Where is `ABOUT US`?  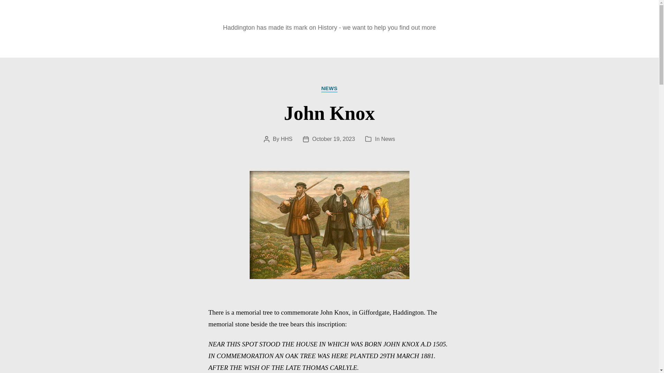
ABOUT US is located at coordinates (451, 44).